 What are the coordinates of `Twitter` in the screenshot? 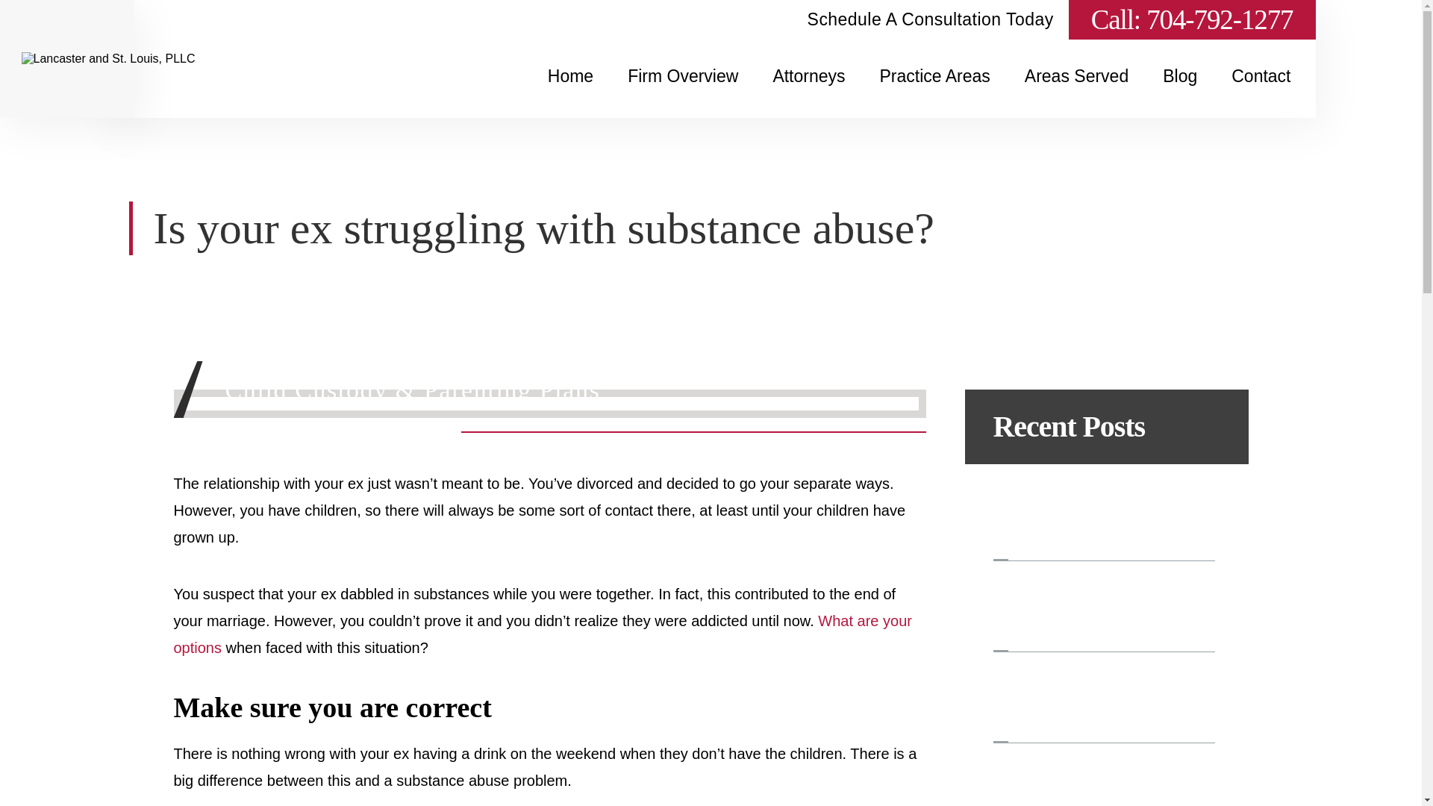 It's located at (719, 19).